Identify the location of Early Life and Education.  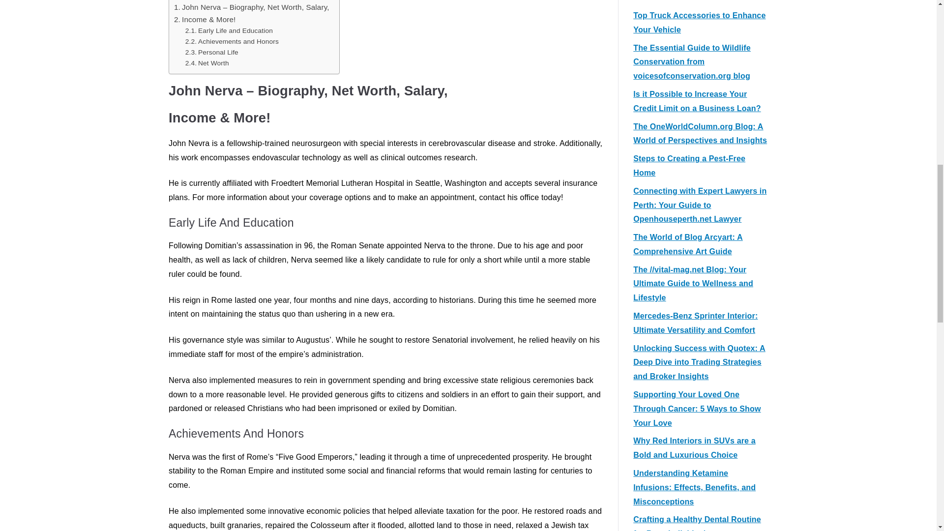
(229, 30).